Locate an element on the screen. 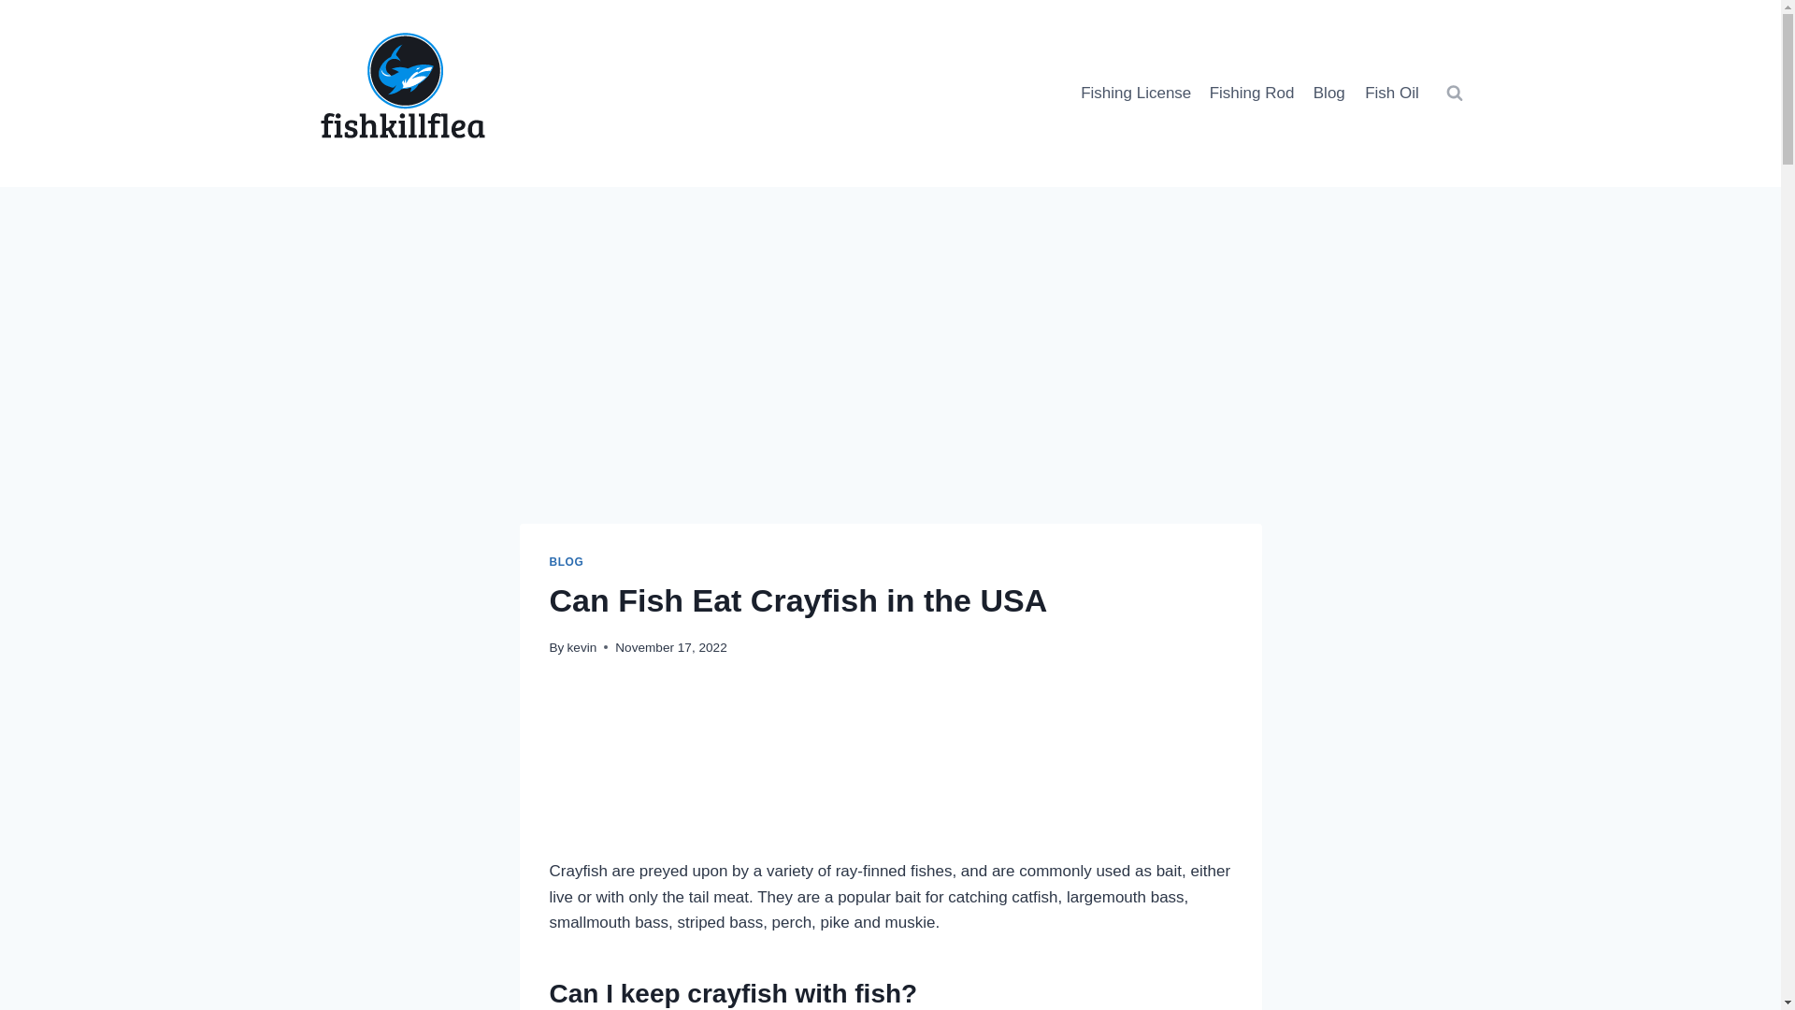  Fishing License is located at coordinates (1136, 94).